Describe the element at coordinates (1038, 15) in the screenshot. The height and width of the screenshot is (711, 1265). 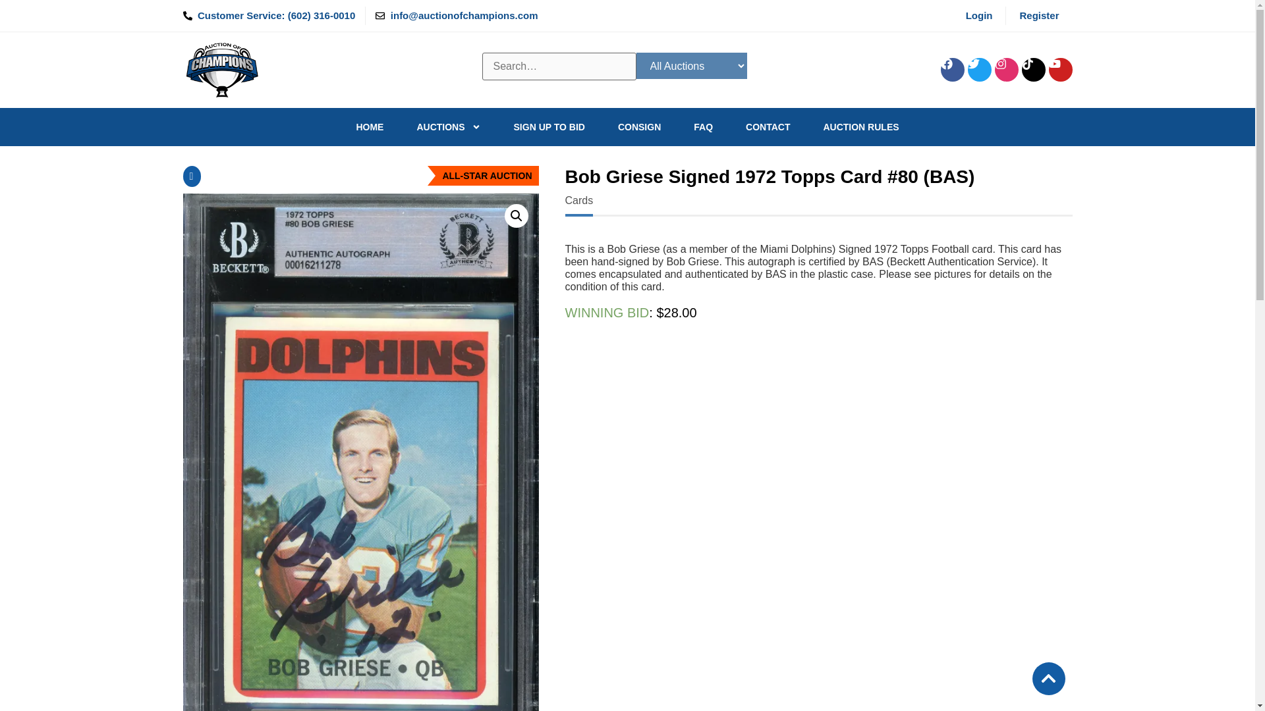
I see `Register` at that location.